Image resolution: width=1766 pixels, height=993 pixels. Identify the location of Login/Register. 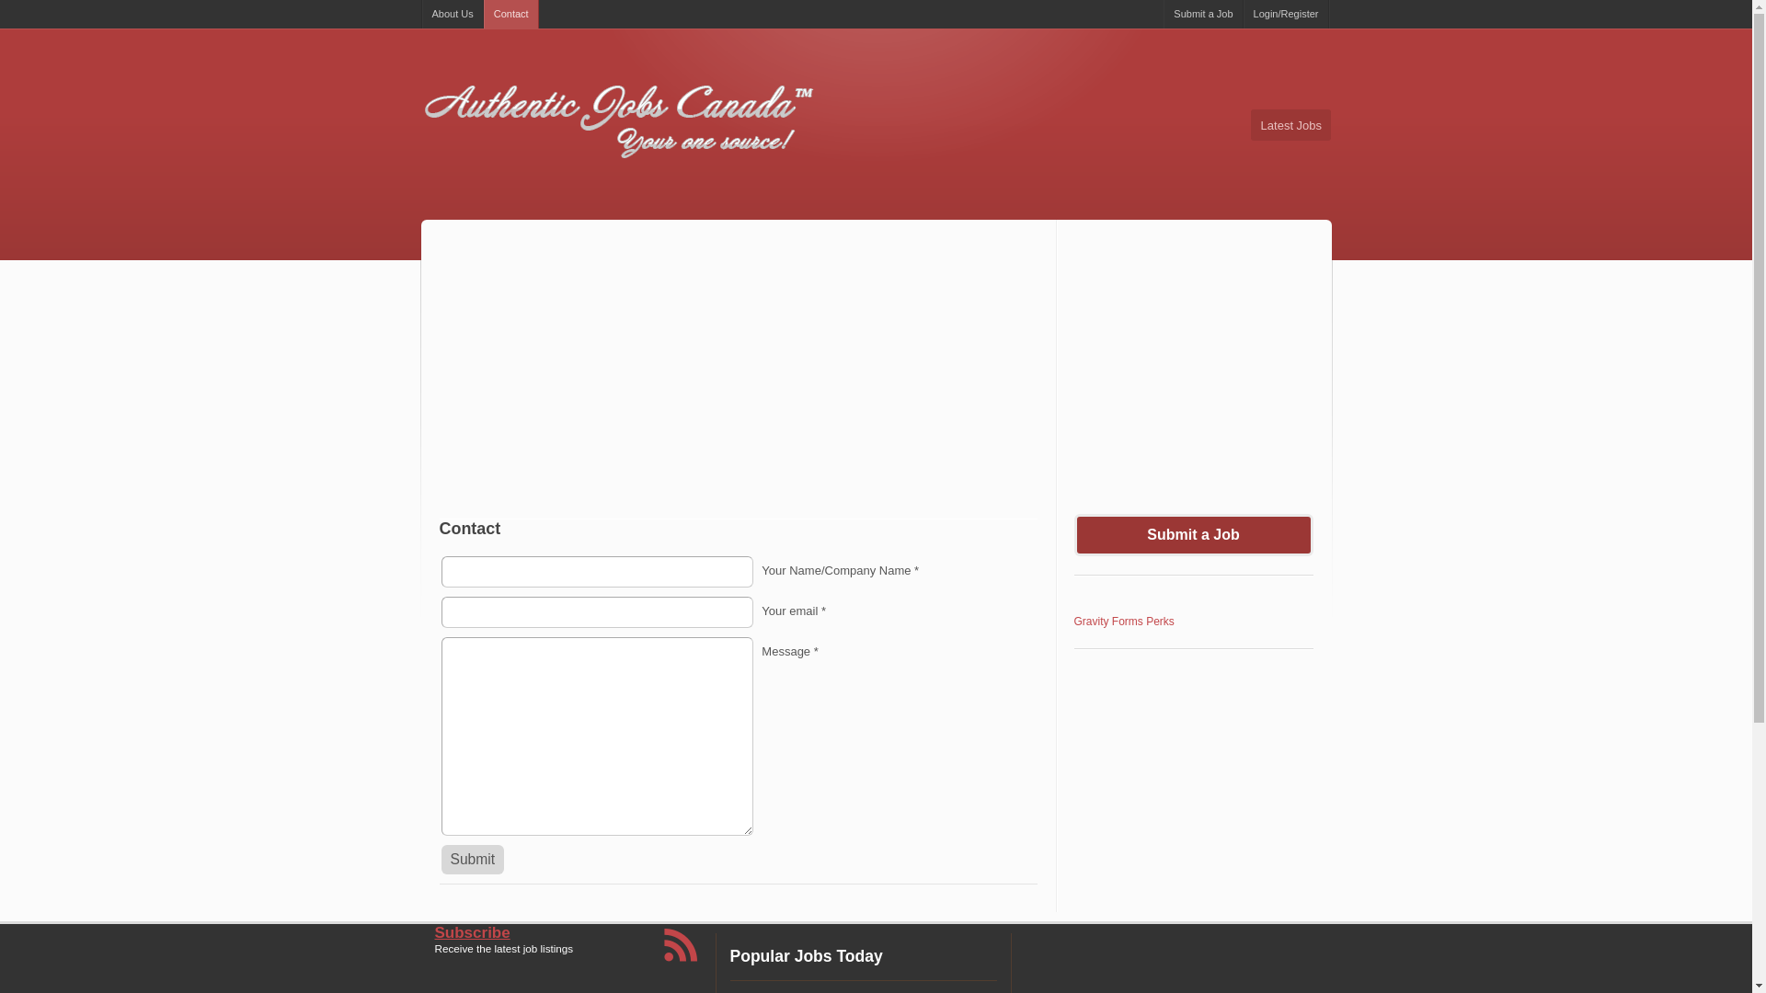
(1286, 15).